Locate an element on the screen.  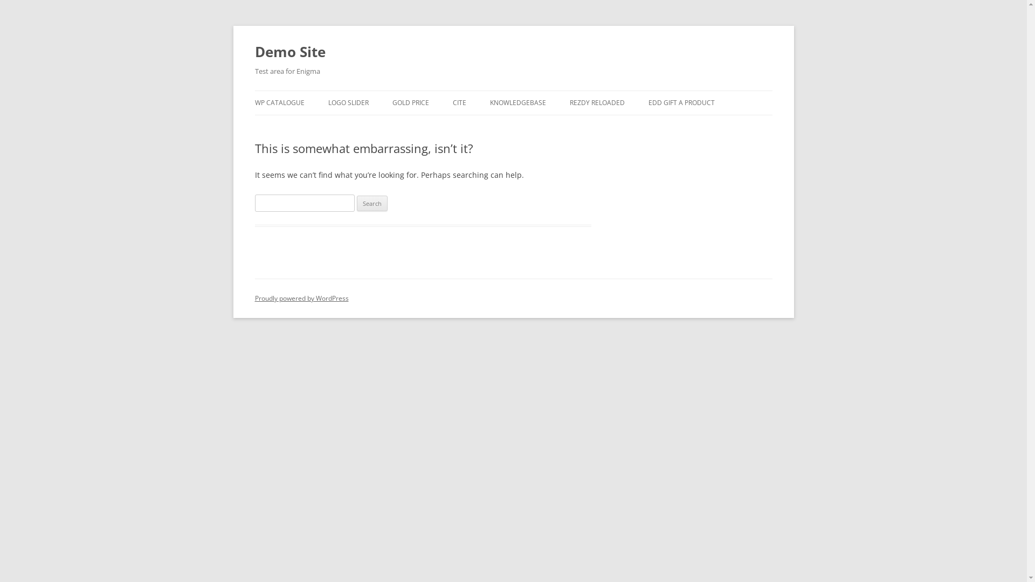
Search is located at coordinates (372, 204).